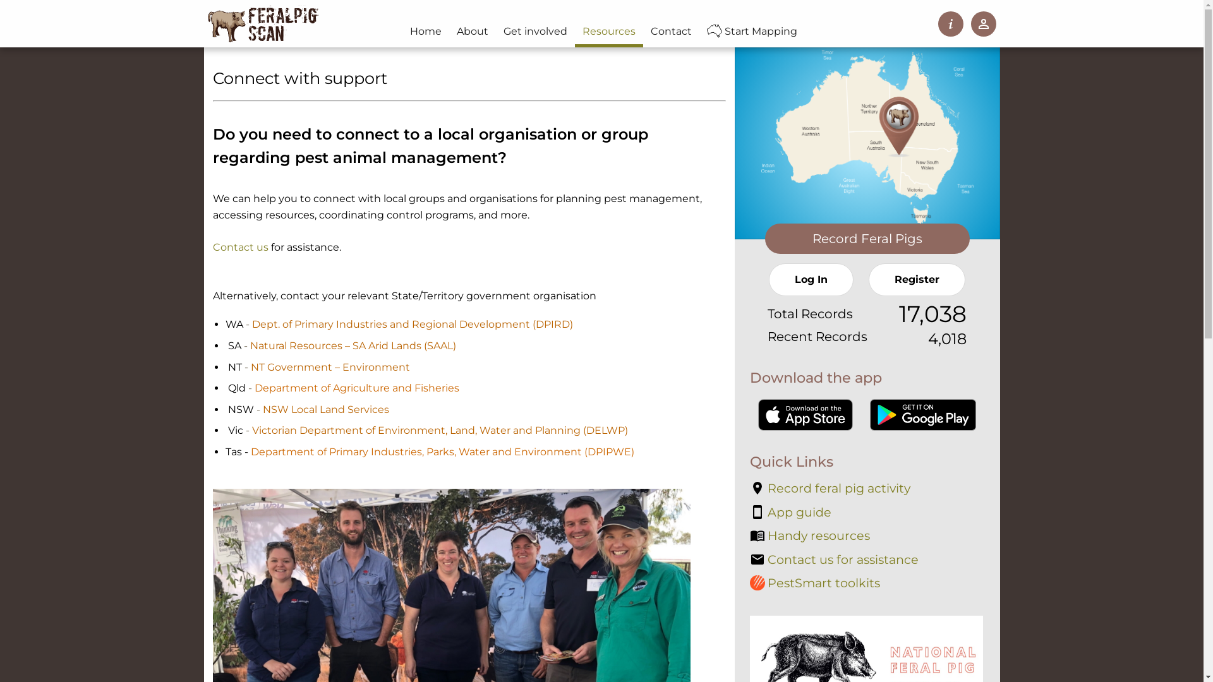  Describe the element at coordinates (983, 24) in the screenshot. I see `Log In / Register` at that location.